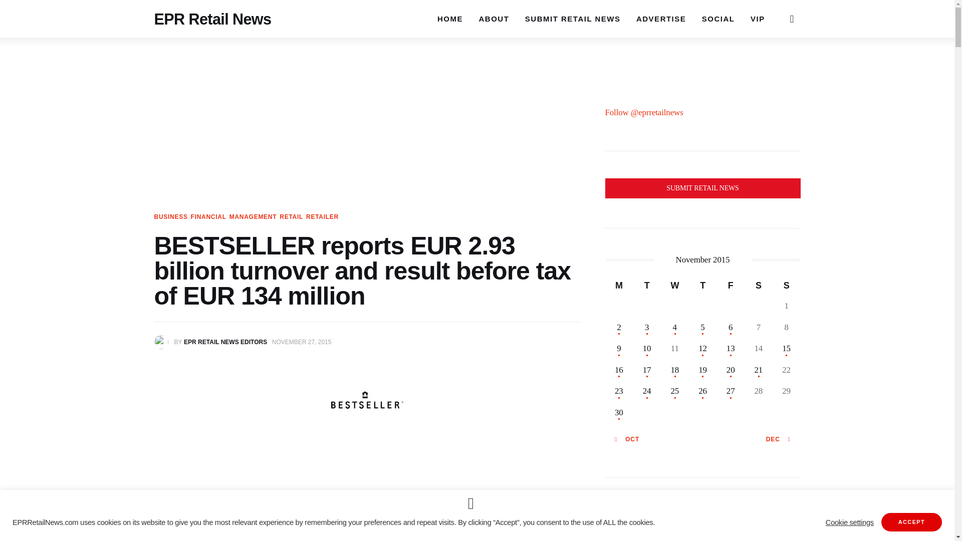 This screenshot has width=962, height=541. I want to click on Wednesday, so click(674, 285).